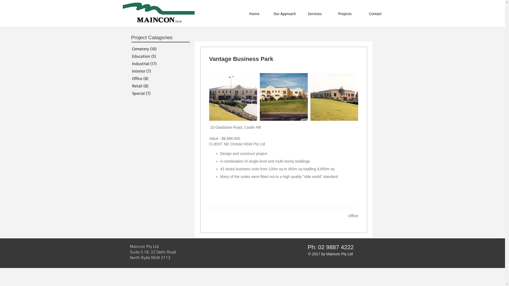 Image resolution: width=509 pixels, height=286 pixels. Describe the element at coordinates (159, 78) in the screenshot. I see `Office (8)` at that location.